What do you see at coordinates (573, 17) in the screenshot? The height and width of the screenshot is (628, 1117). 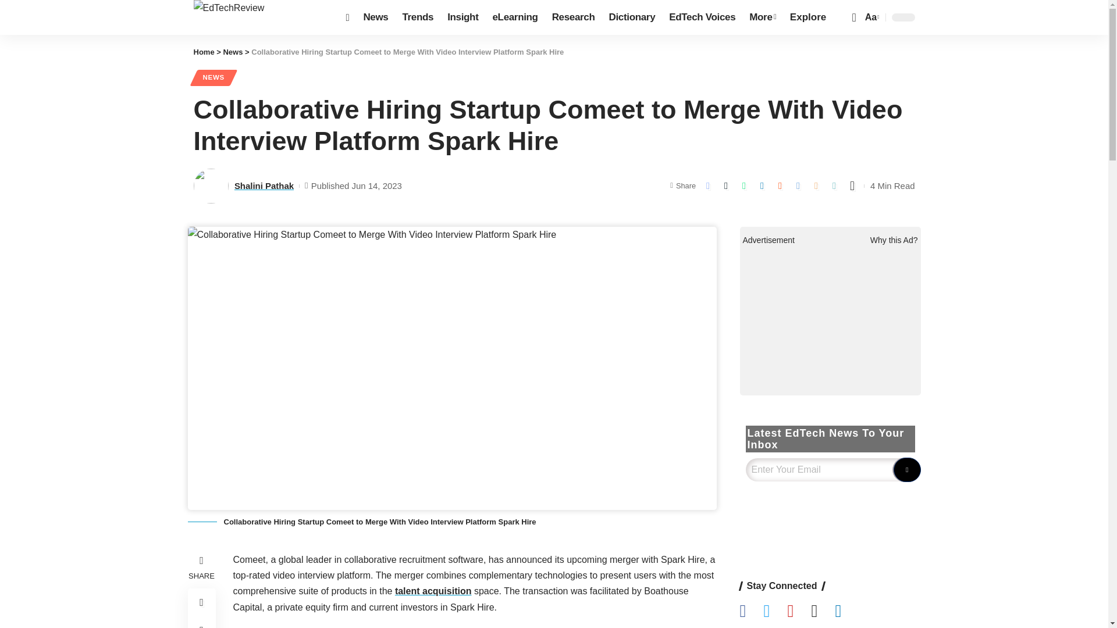 I see `Research` at bounding box center [573, 17].